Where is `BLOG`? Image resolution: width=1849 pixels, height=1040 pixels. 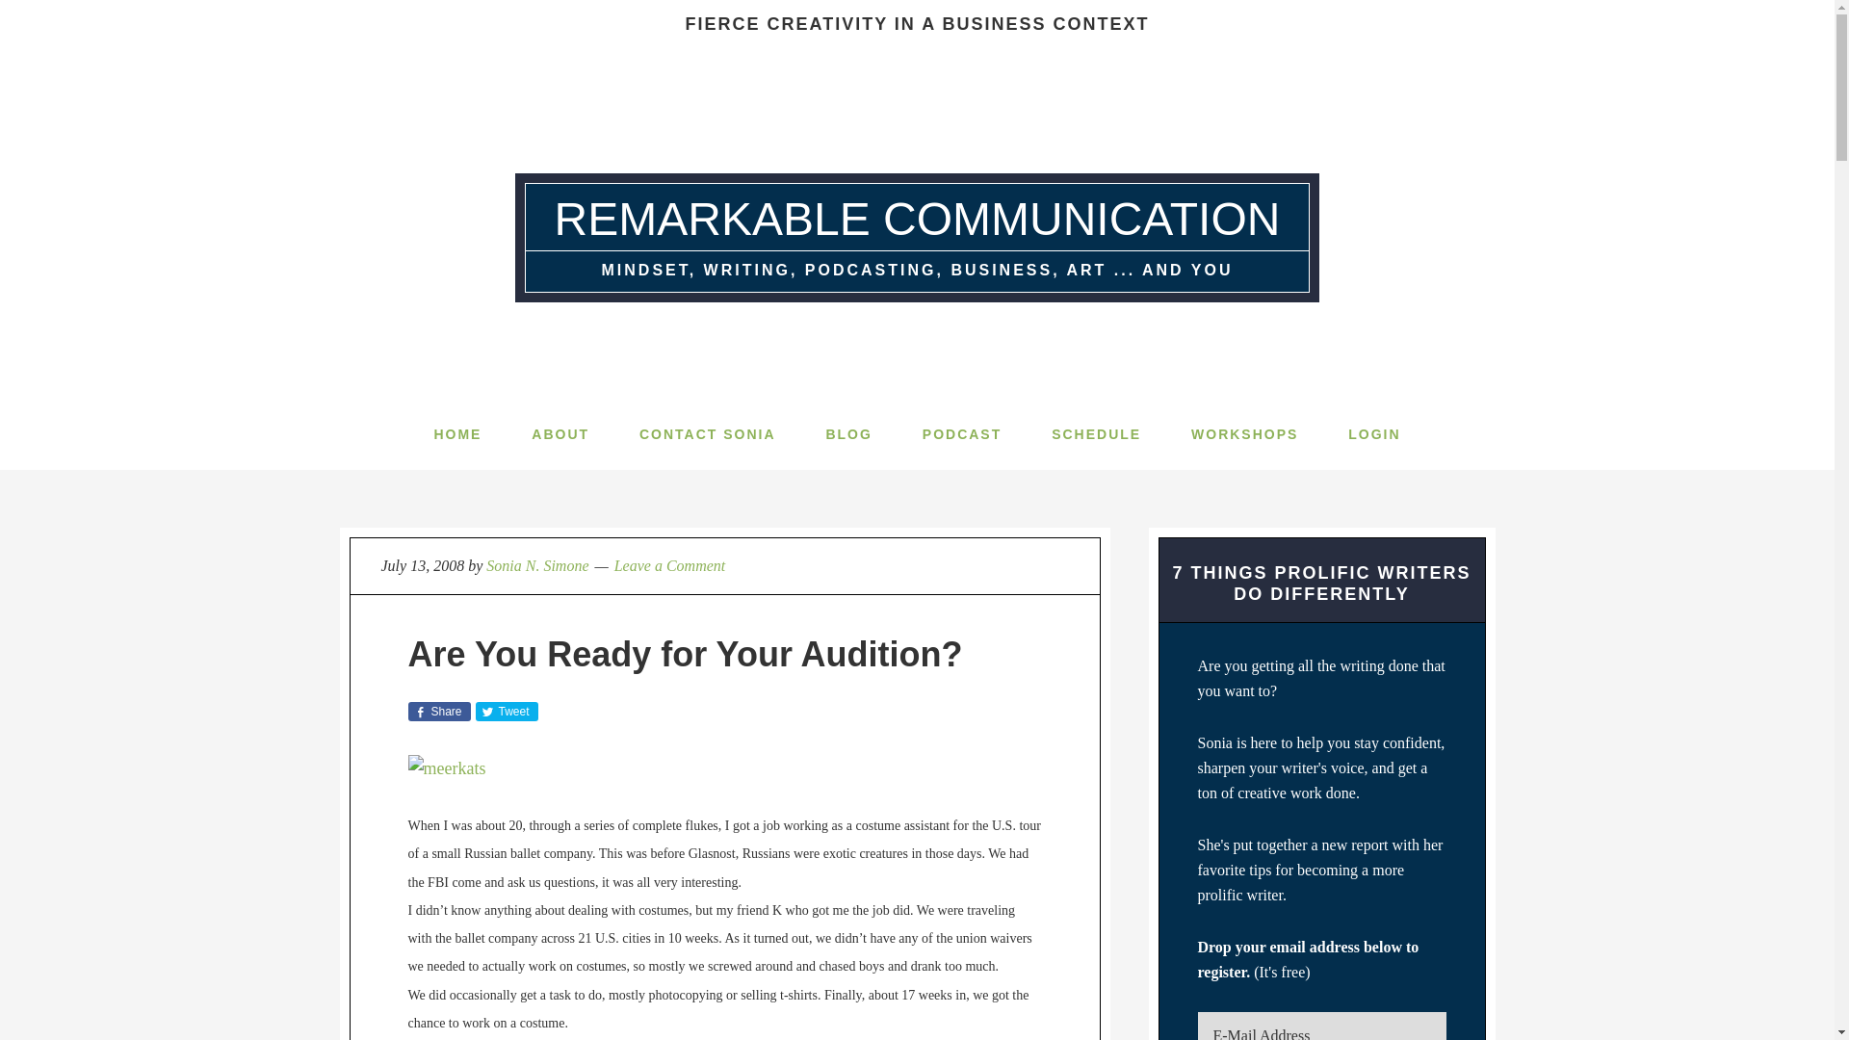 BLOG is located at coordinates (848, 433).